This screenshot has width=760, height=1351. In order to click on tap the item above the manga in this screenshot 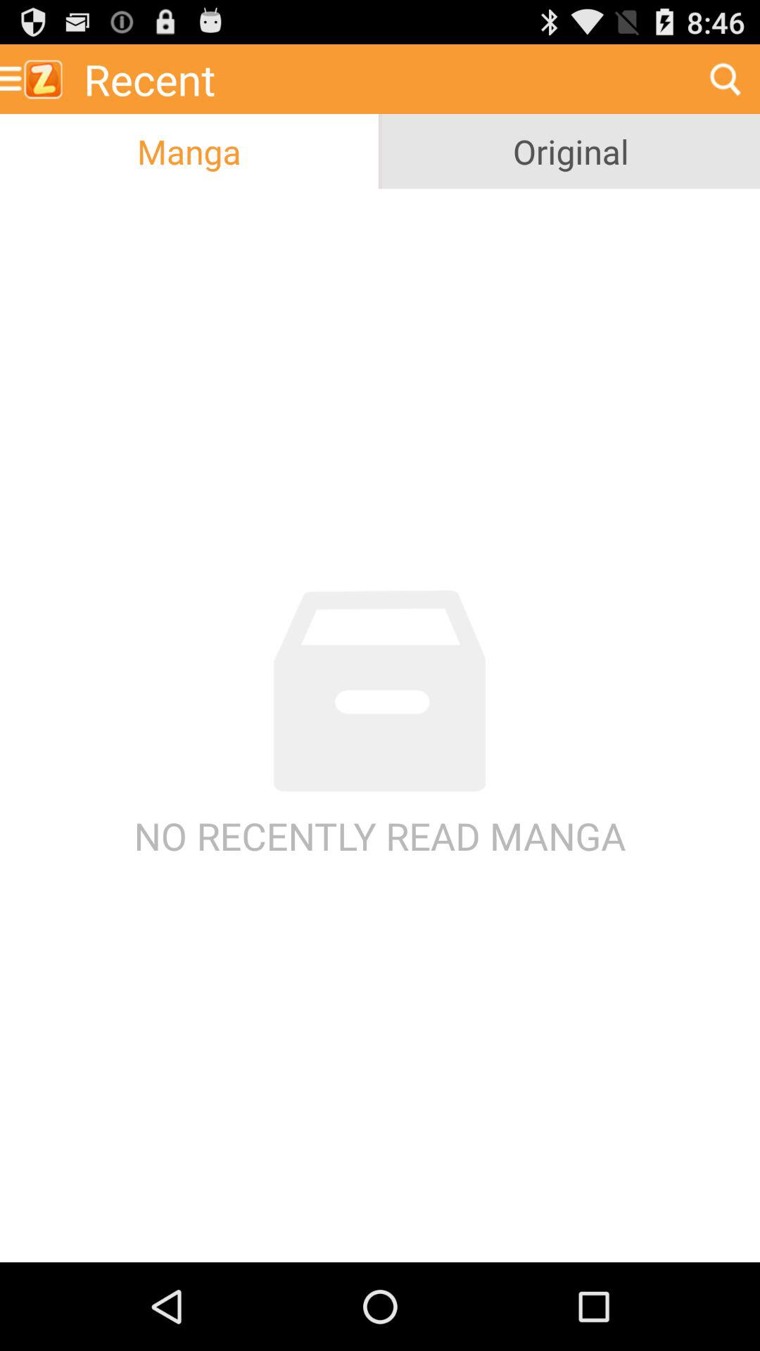, I will do `click(382, 79)`.